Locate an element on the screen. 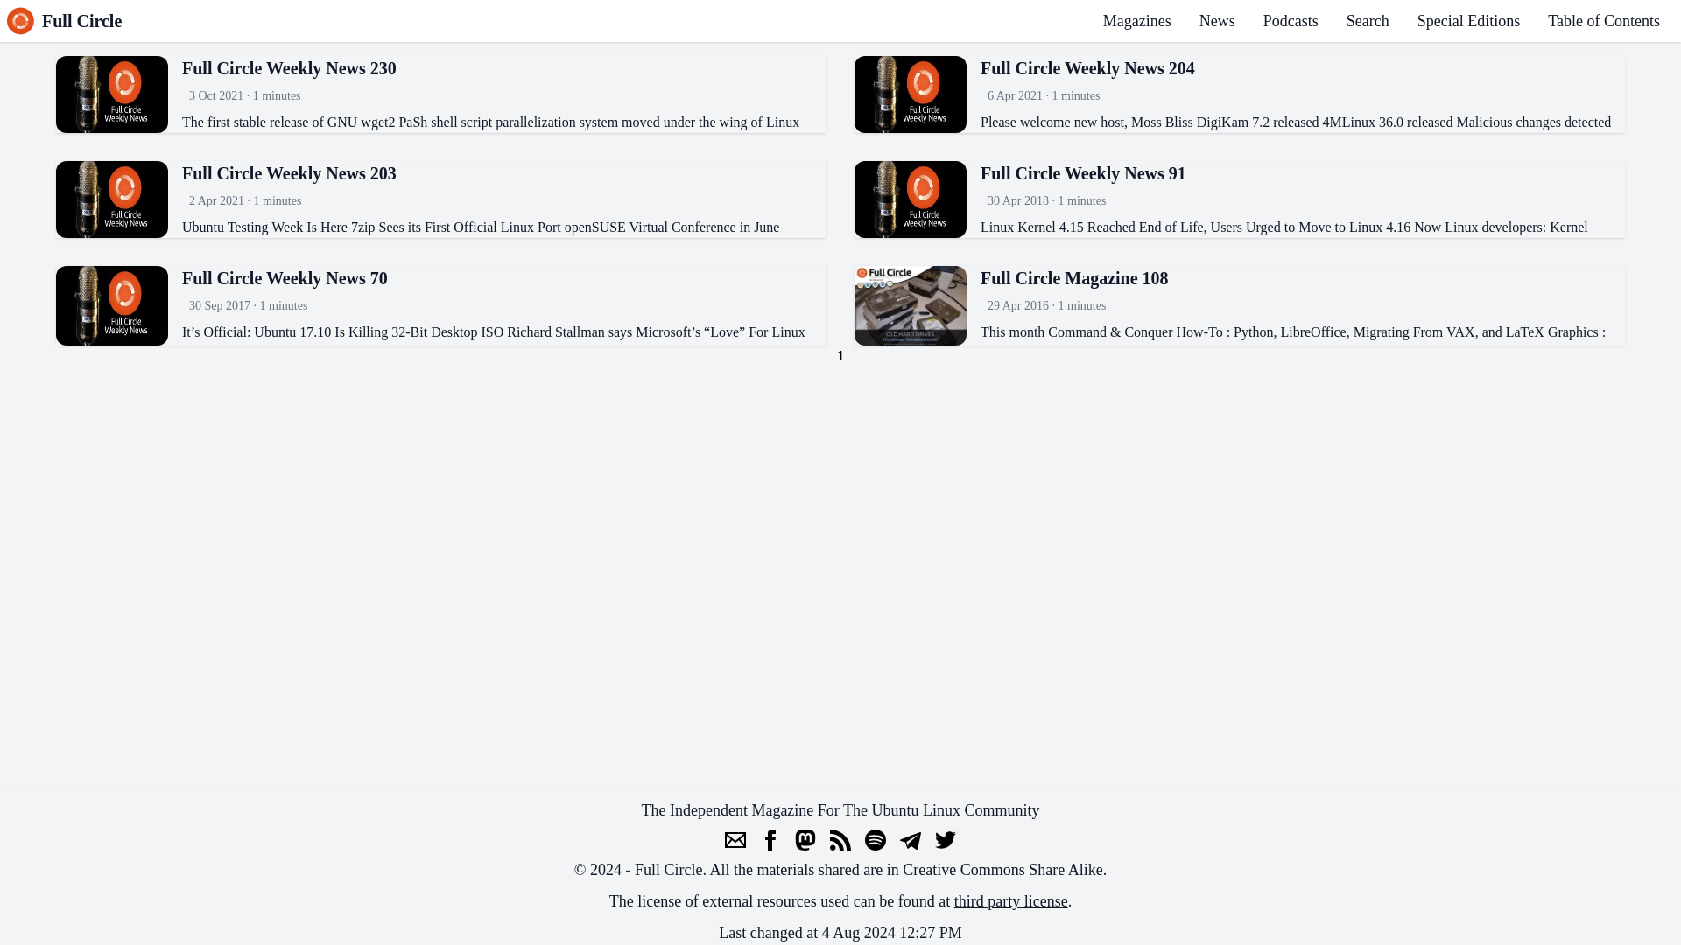 The image size is (1681, 945). Special Editions is located at coordinates (1467, 21).